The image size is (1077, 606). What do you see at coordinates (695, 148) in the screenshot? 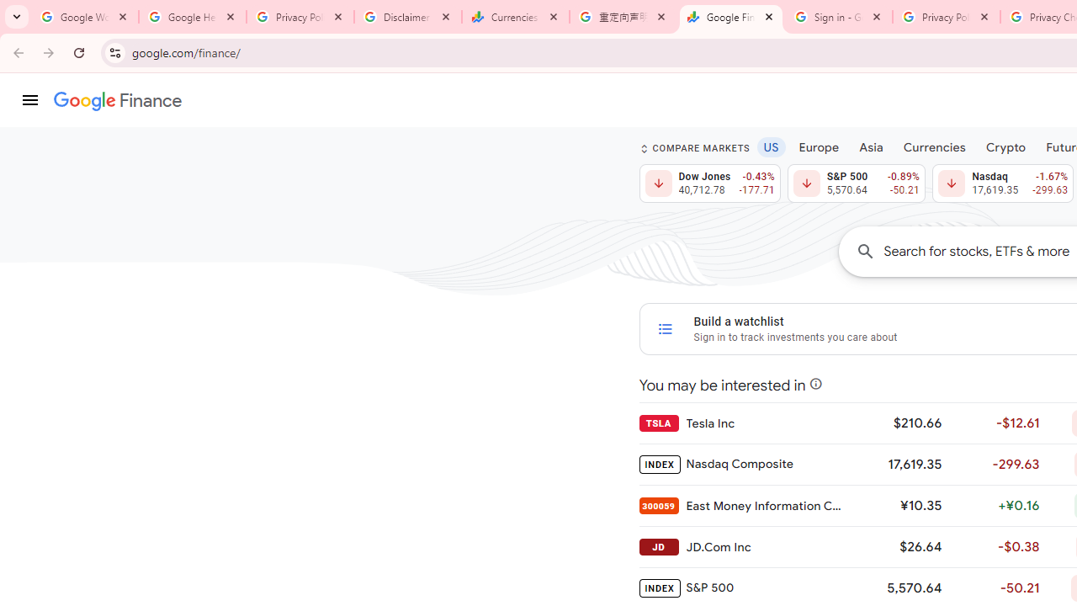
I see `COMPARE MARKETS` at bounding box center [695, 148].